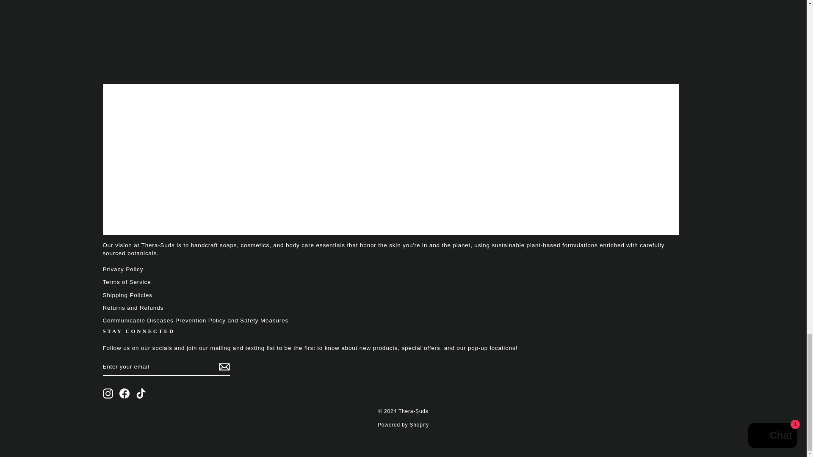 This screenshot has width=813, height=457. What do you see at coordinates (141, 394) in the screenshot?
I see `Thera-Suds  on TikTok` at bounding box center [141, 394].